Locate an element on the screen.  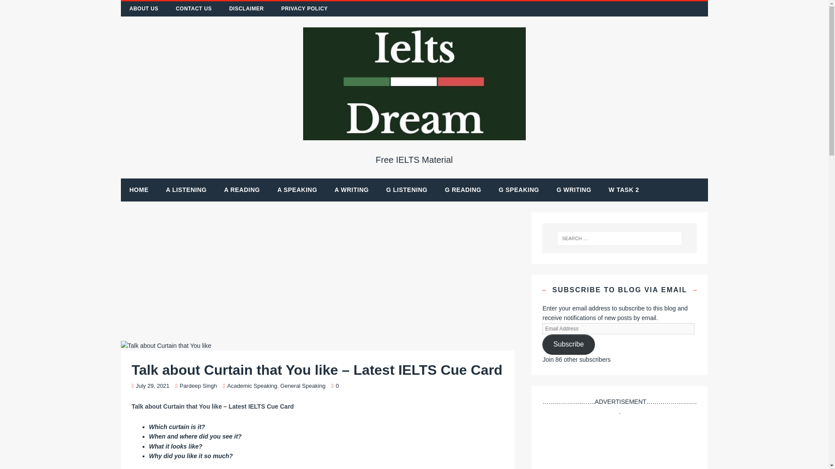
A WRITING is located at coordinates (351, 190).